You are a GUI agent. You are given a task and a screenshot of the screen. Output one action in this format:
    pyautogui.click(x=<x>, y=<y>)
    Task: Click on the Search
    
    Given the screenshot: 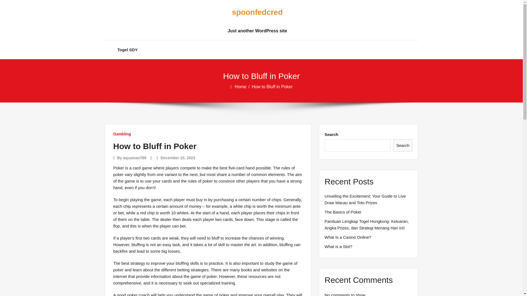 What is the action you would take?
    pyautogui.click(x=403, y=145)
    